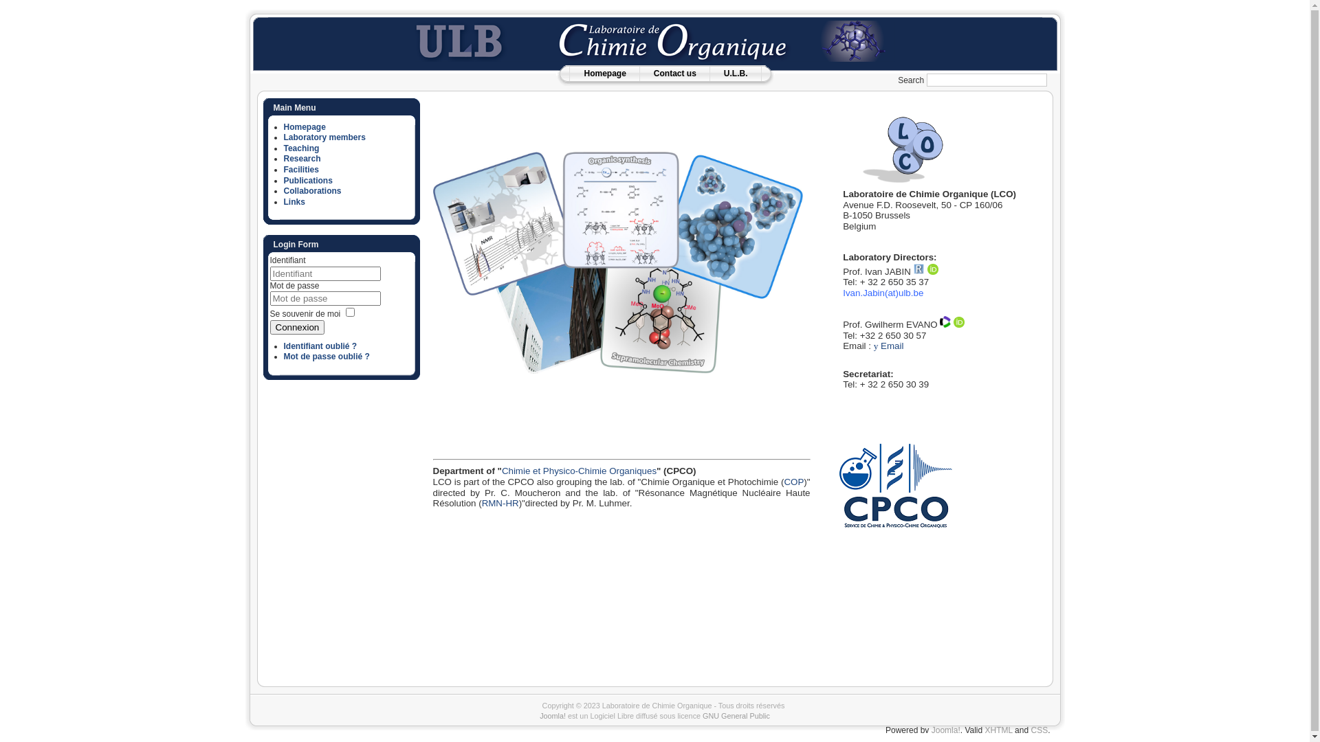 The width and height of the screenshot is (1320, 742). I want to click on Publications, so click(308, 181).